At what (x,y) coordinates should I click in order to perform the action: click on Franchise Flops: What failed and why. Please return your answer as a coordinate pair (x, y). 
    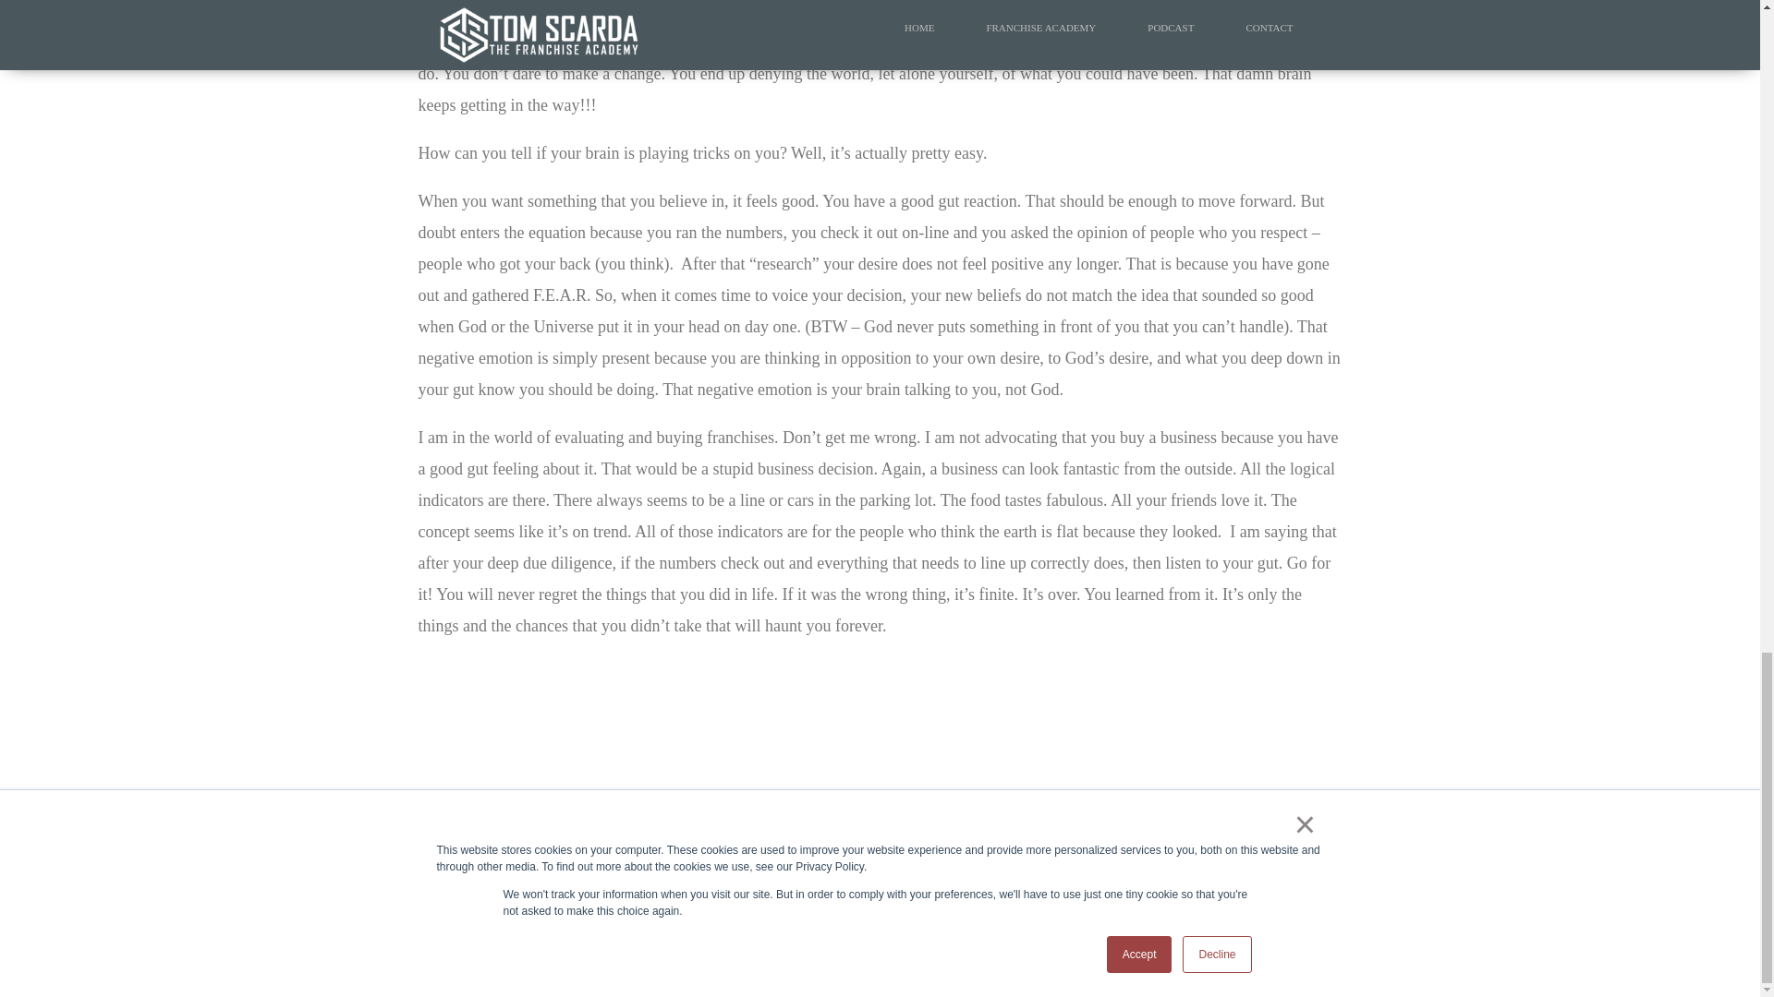
    Looking at the image, I should click on (549, 917).